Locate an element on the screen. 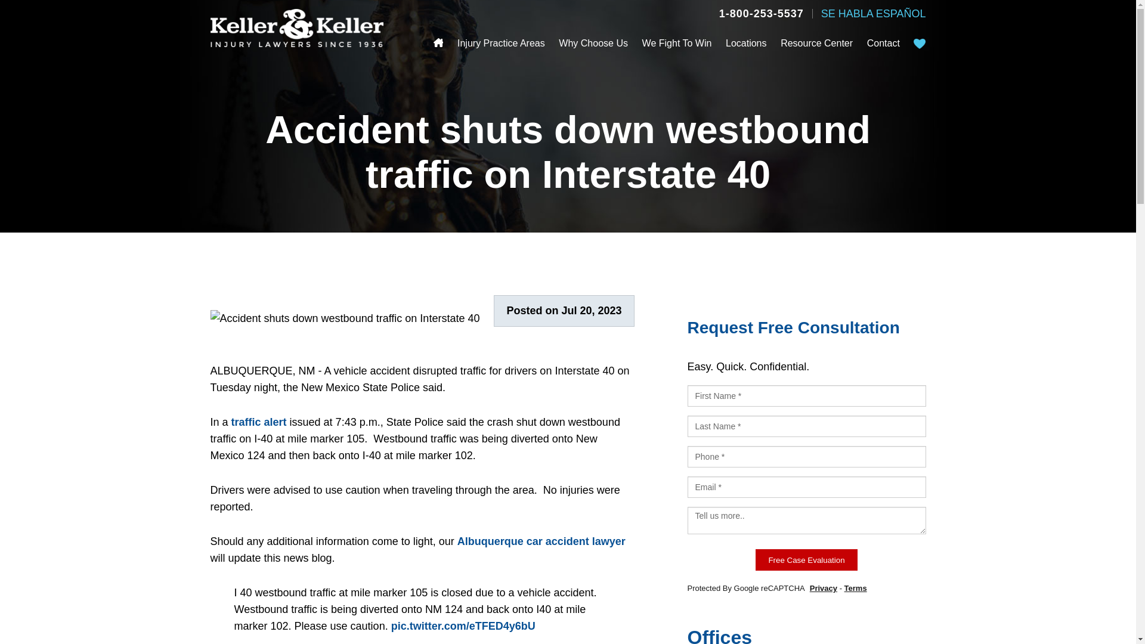 This screenshot has width=1145, height=644. Injury Practice Areas is located at coordinates (501, 44).